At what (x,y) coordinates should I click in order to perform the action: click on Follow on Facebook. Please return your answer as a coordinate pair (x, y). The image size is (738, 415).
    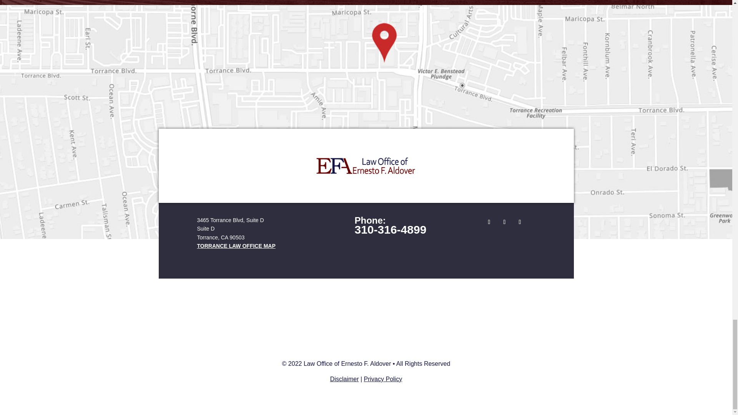
    Looking at the image, I should click on (489, 222).